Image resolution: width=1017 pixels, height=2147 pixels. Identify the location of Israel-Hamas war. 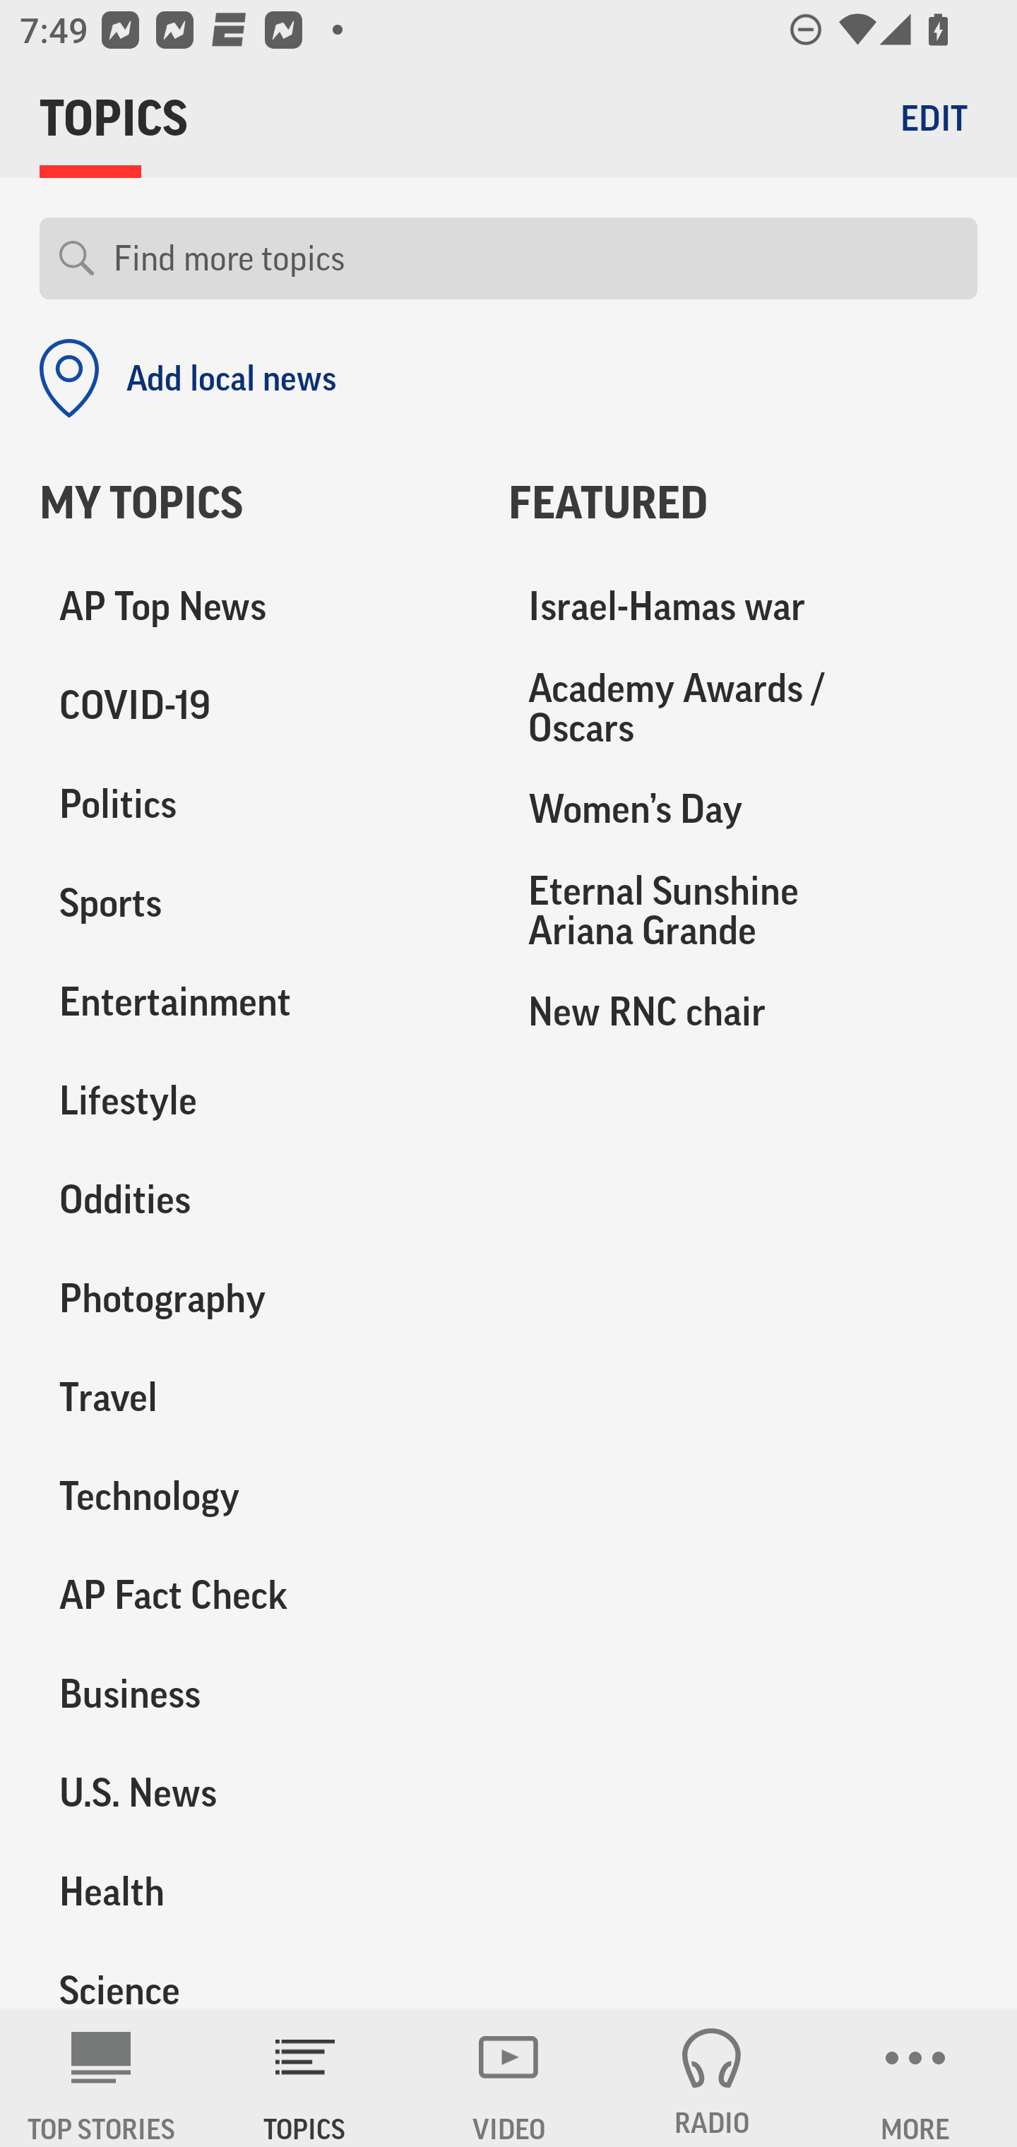
(743, 607).